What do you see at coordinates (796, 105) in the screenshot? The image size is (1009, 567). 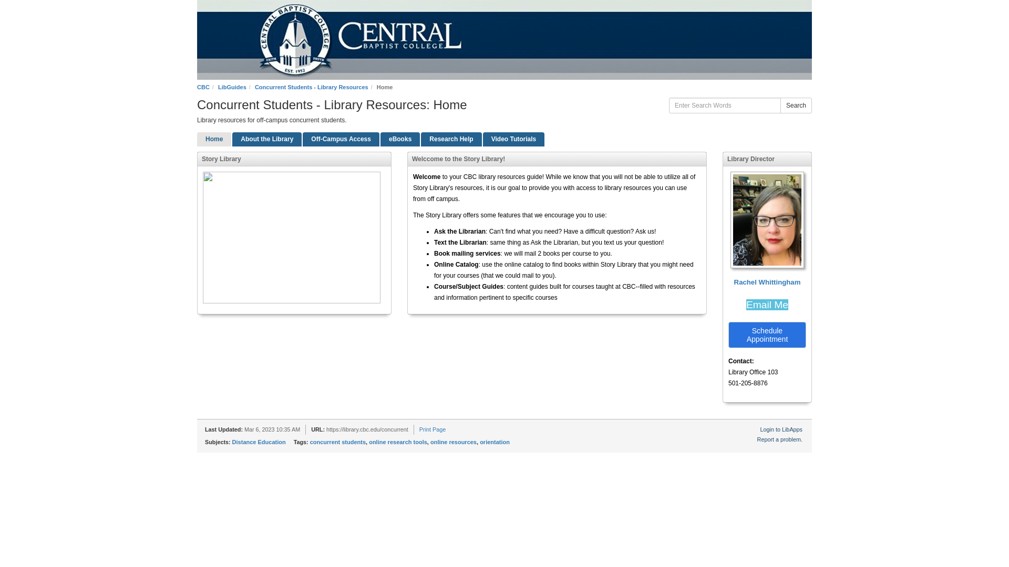 I see `Search` at bounding box center [796, 105].